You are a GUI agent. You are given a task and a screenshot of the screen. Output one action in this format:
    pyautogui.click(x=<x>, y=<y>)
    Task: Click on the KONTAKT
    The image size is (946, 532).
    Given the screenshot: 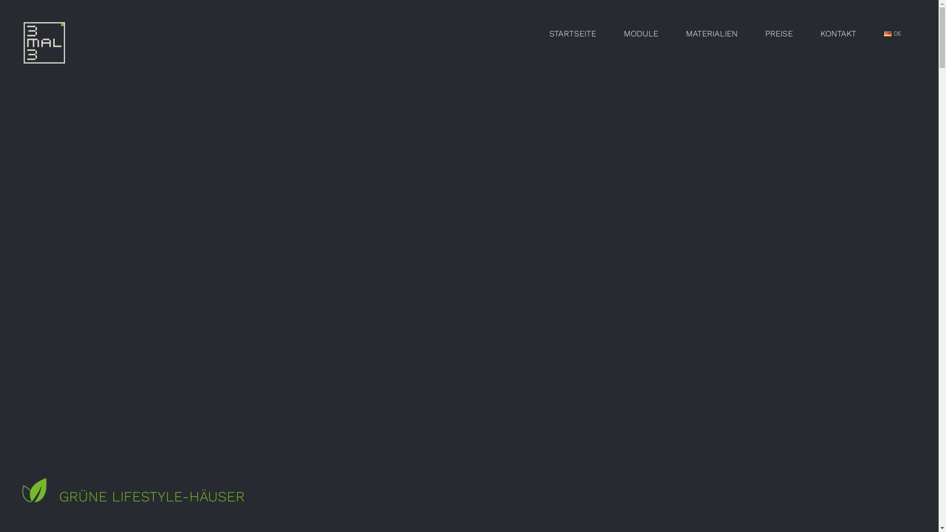 What is the action you would take?
    pyautogui.click(x=839, y=33)
    